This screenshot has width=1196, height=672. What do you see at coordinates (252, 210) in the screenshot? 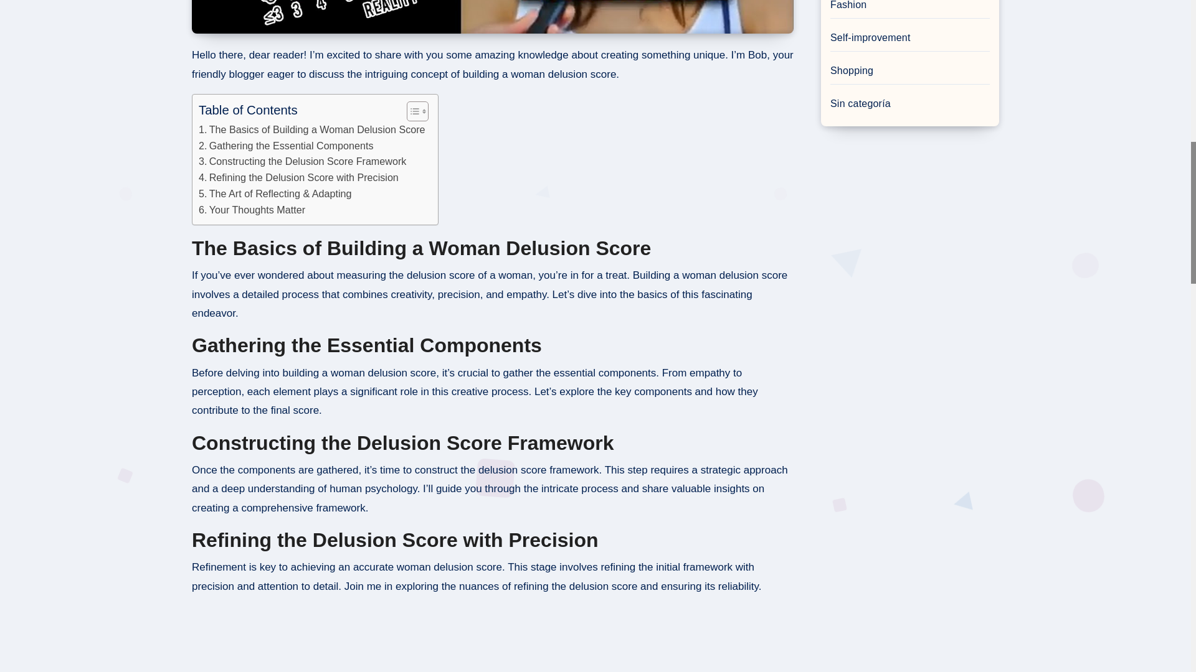
I see `Your Thoughts Matter` at bounding box center [252, 210].